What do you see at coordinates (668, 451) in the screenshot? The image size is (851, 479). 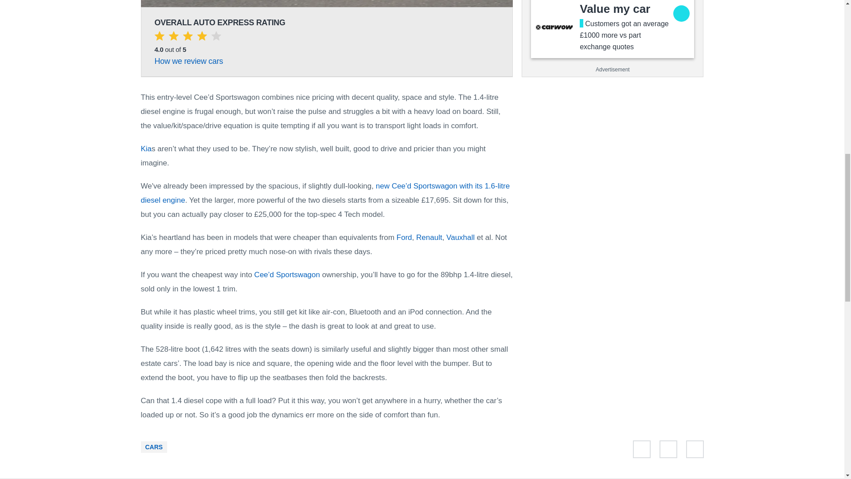 I see `Share this on Facebook` at bounding box center [668, 451].